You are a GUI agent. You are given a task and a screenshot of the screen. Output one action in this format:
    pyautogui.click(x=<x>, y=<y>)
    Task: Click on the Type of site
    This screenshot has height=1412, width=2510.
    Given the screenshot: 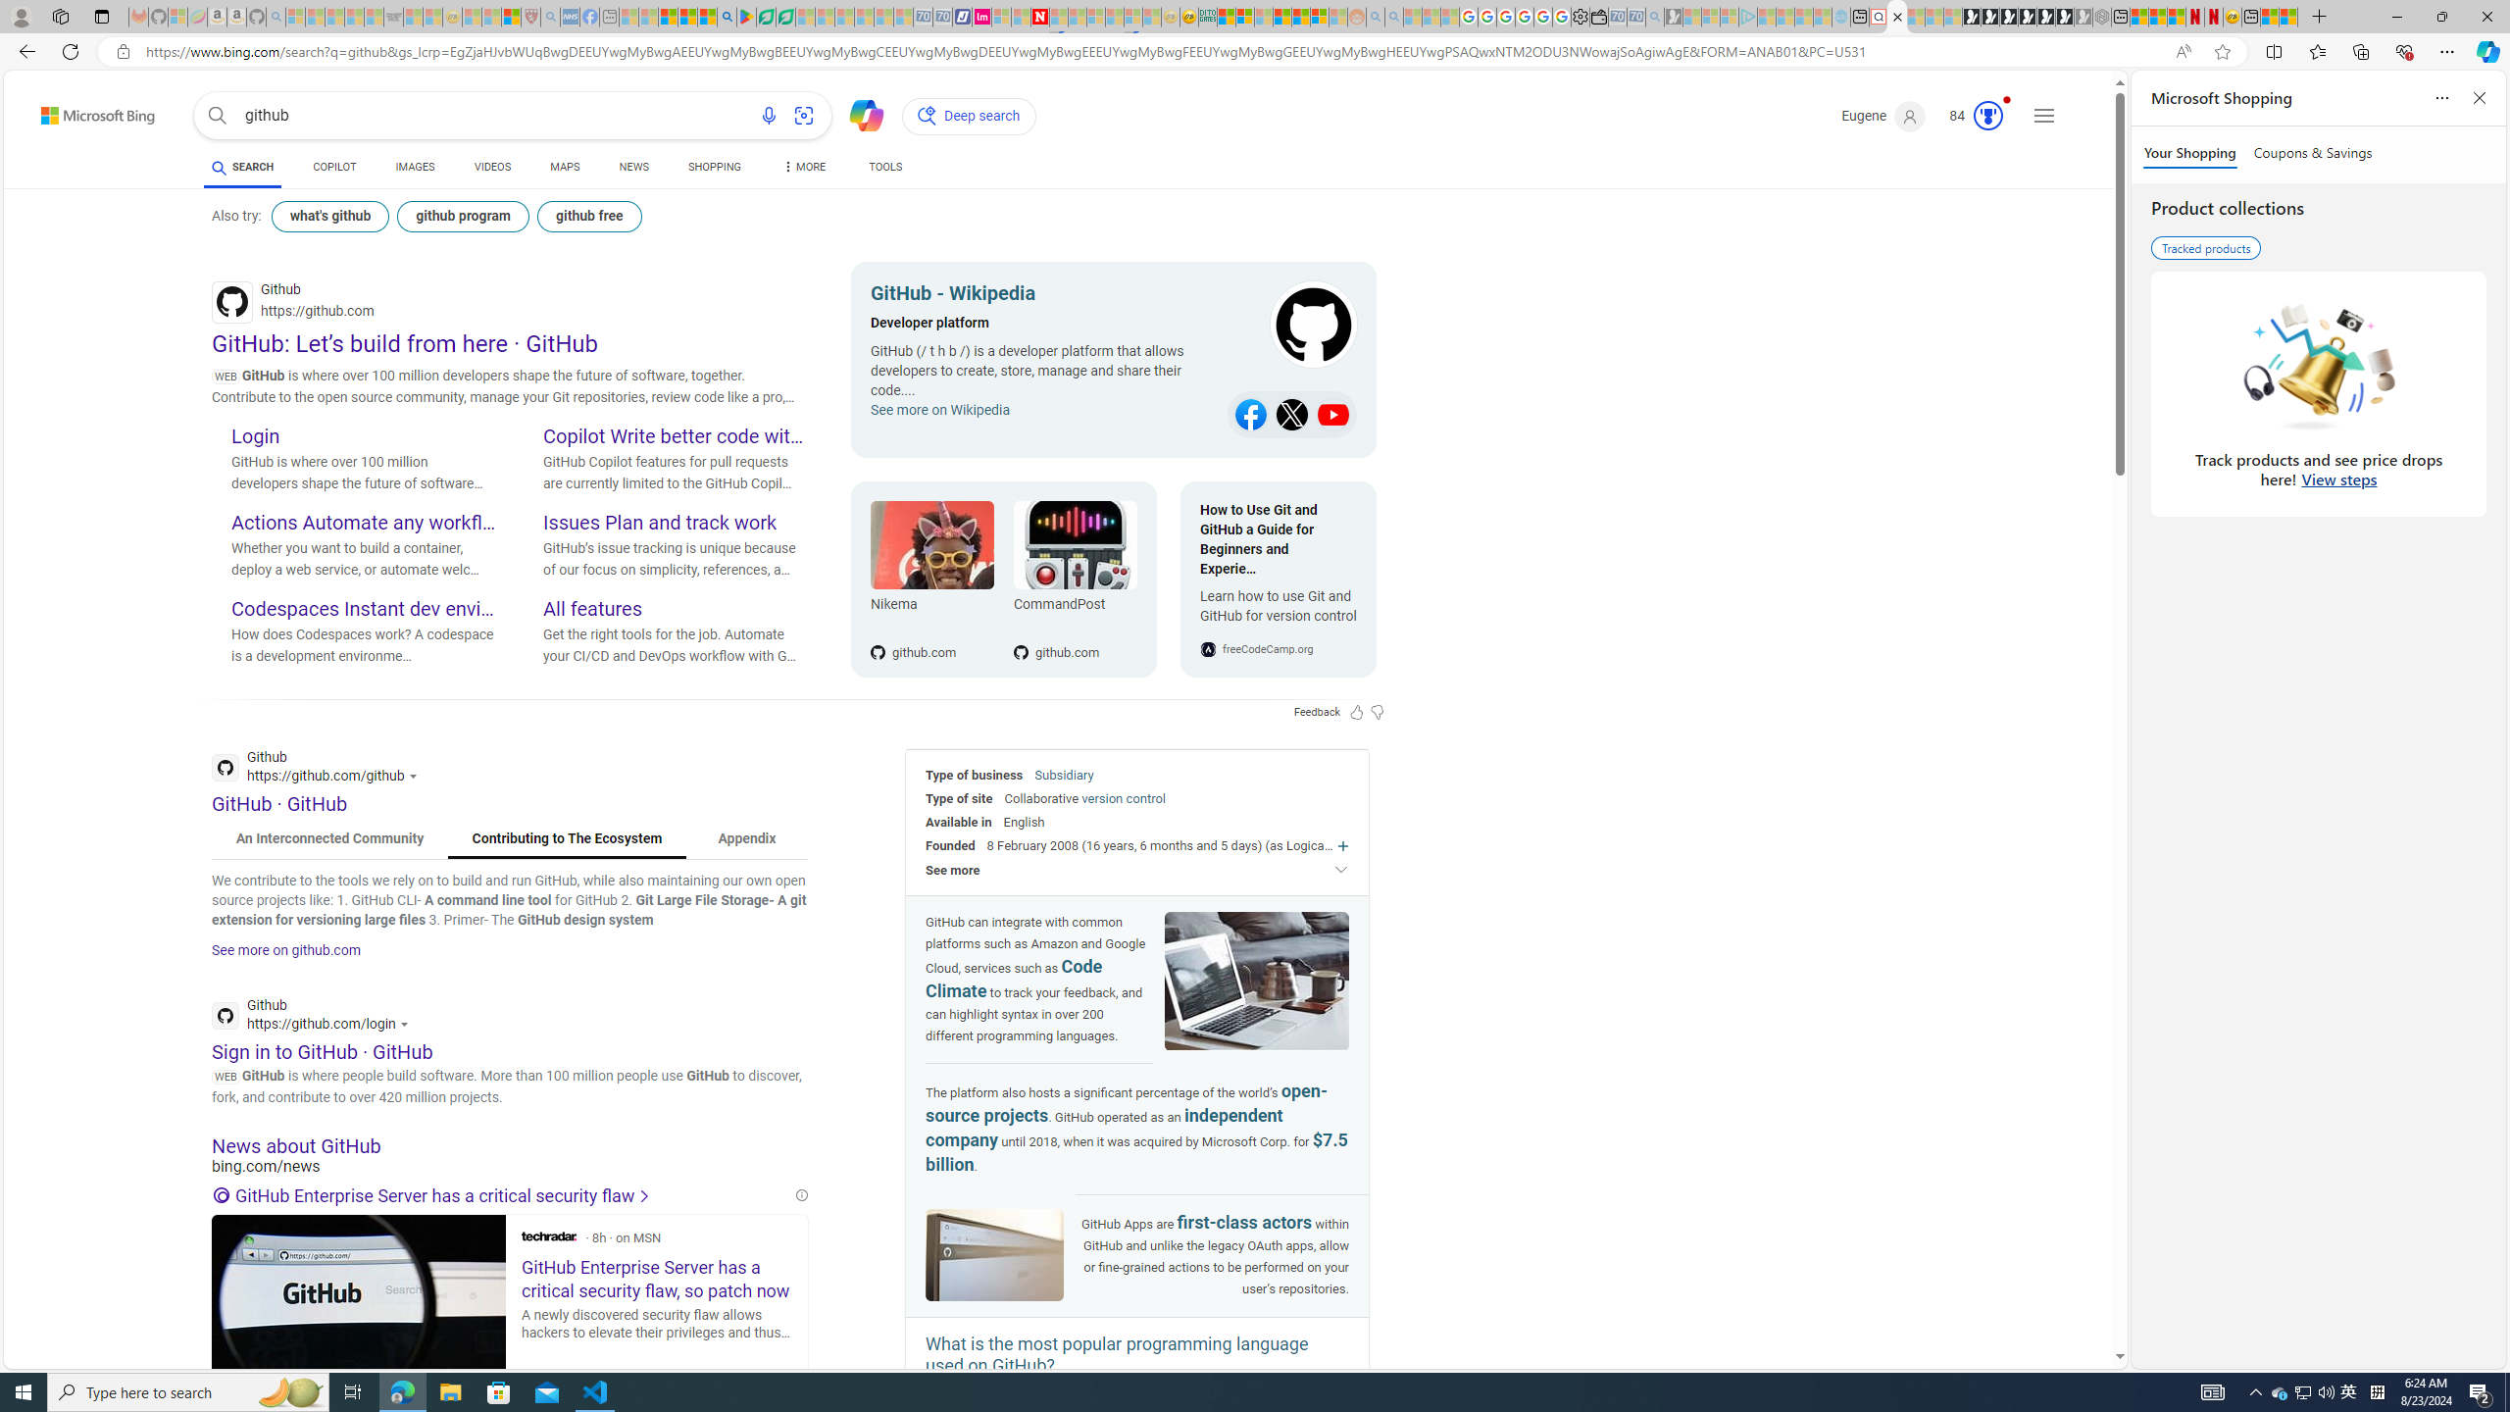 What is the action you would take?
    pyautogui.click(x=959, y=798)
    